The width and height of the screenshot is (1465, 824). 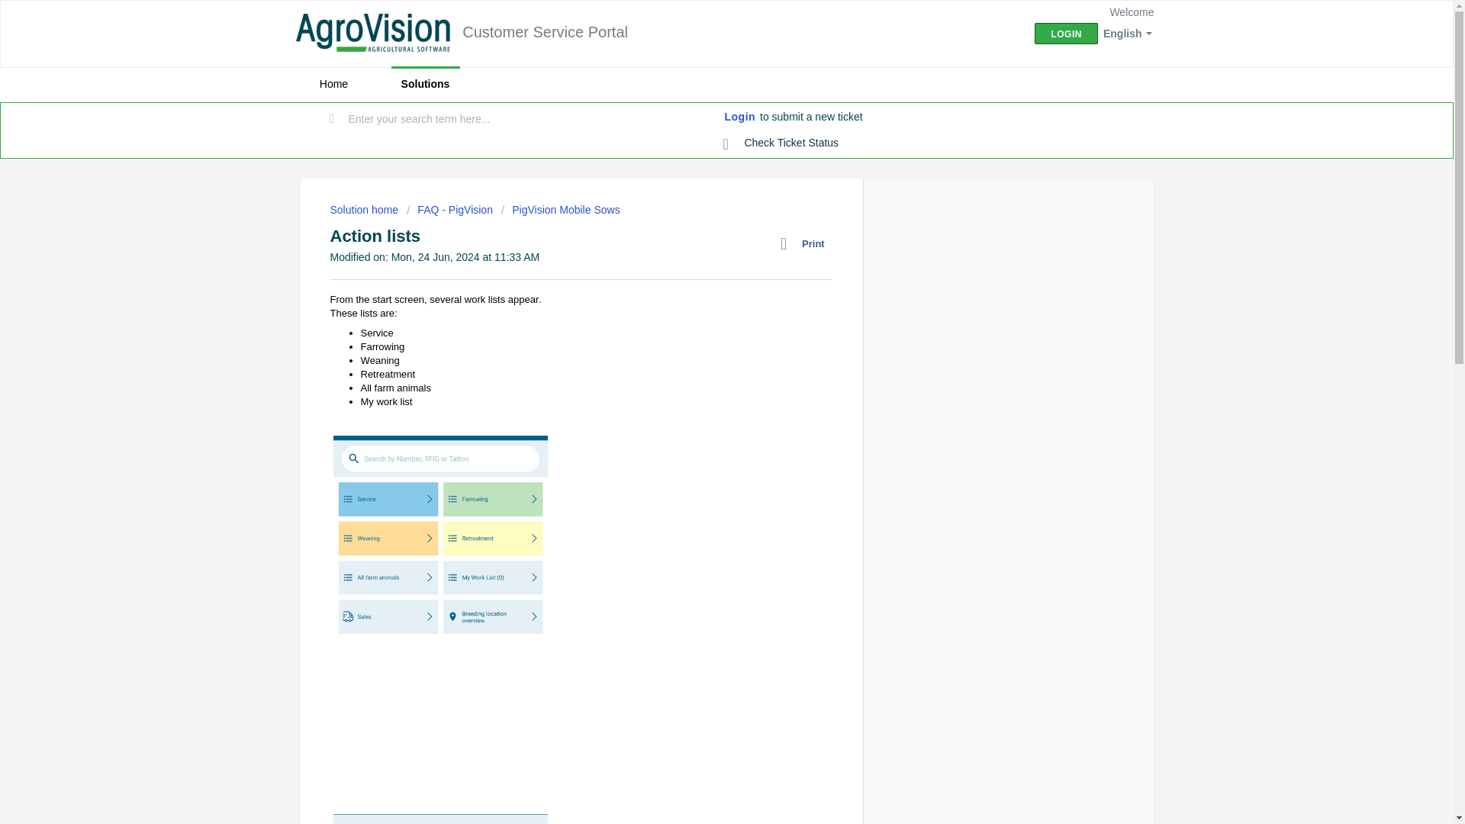 What do you see at coordinates (781, 143) in the screenshot?
I see `Check Ticket Status` at bounding box center [781, 143].